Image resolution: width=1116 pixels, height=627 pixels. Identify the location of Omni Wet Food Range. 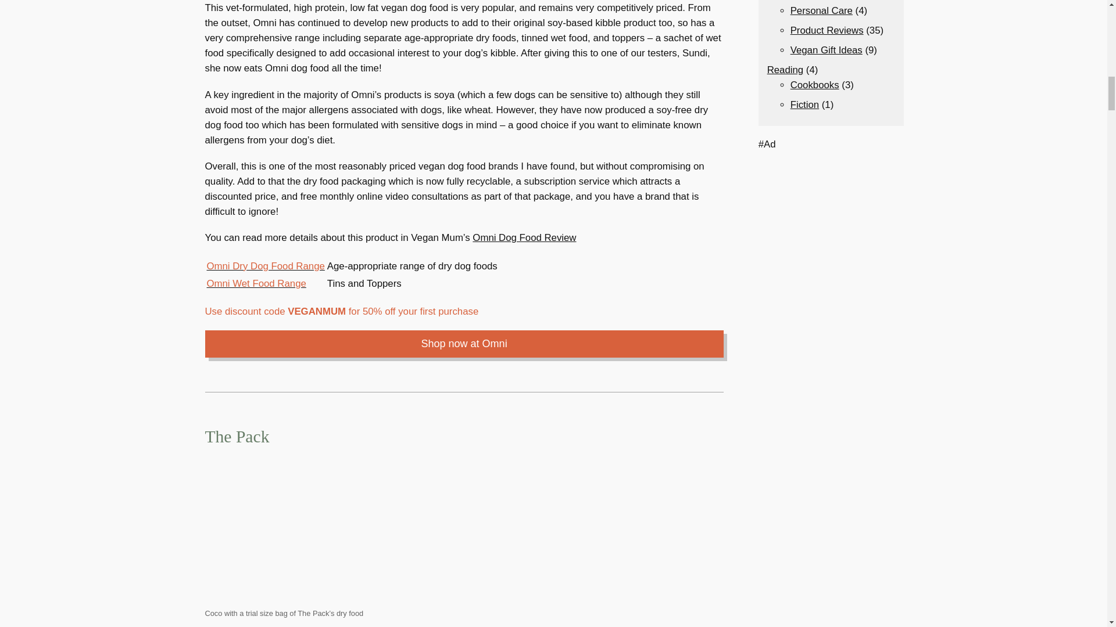
(256, 283).